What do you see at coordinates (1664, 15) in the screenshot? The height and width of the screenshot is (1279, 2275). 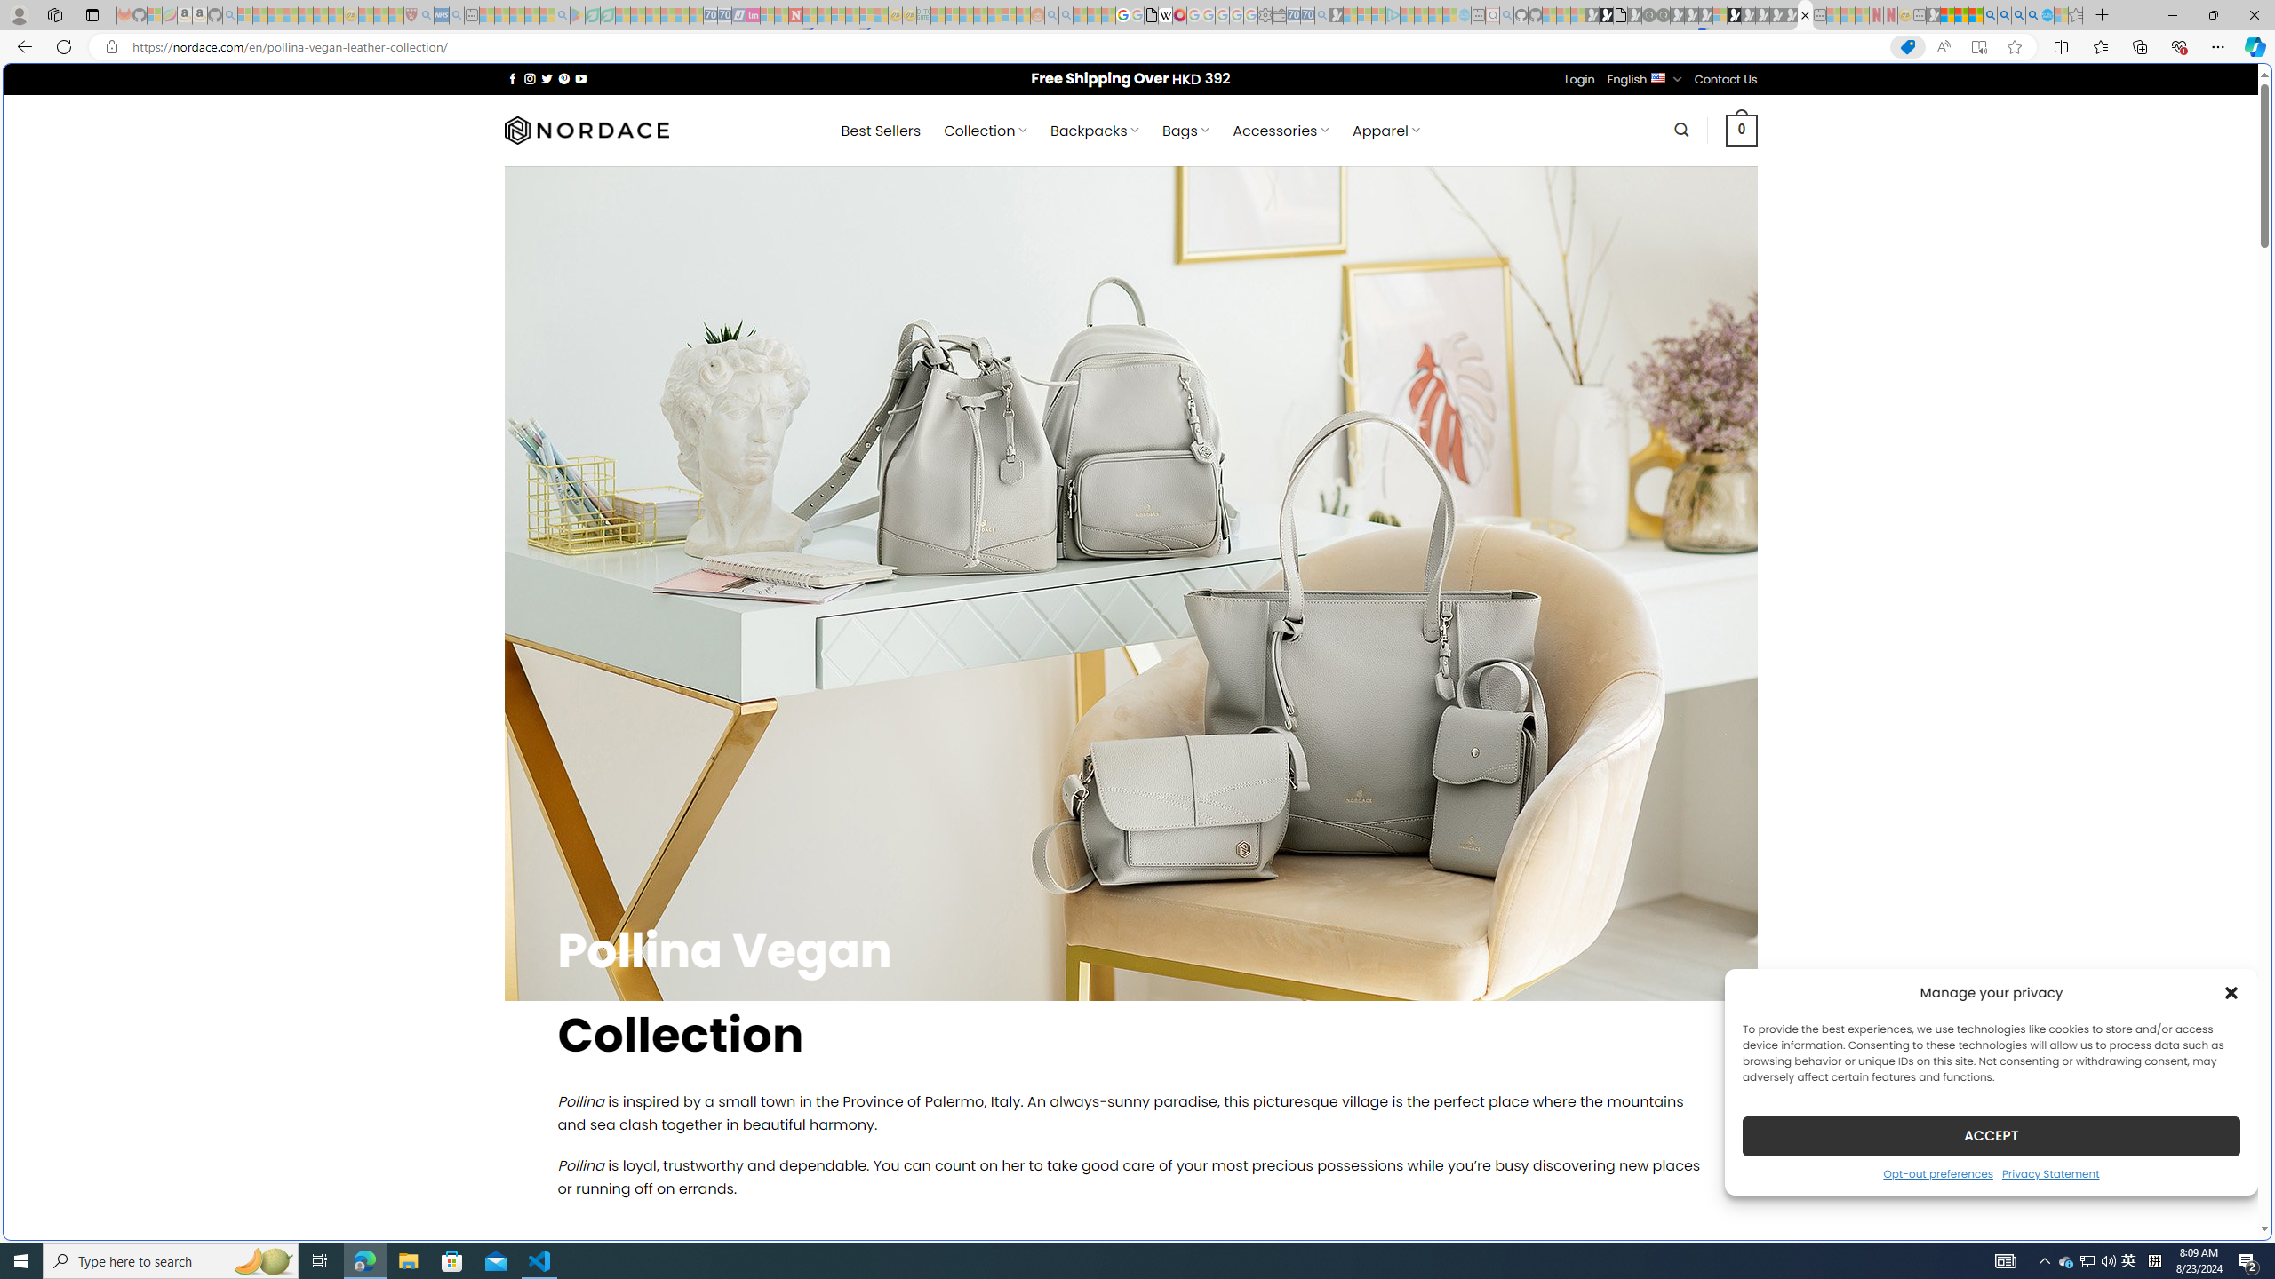 I see `Future Focus Report 2024 - Sleeping` at bounding box center [1664, 15].